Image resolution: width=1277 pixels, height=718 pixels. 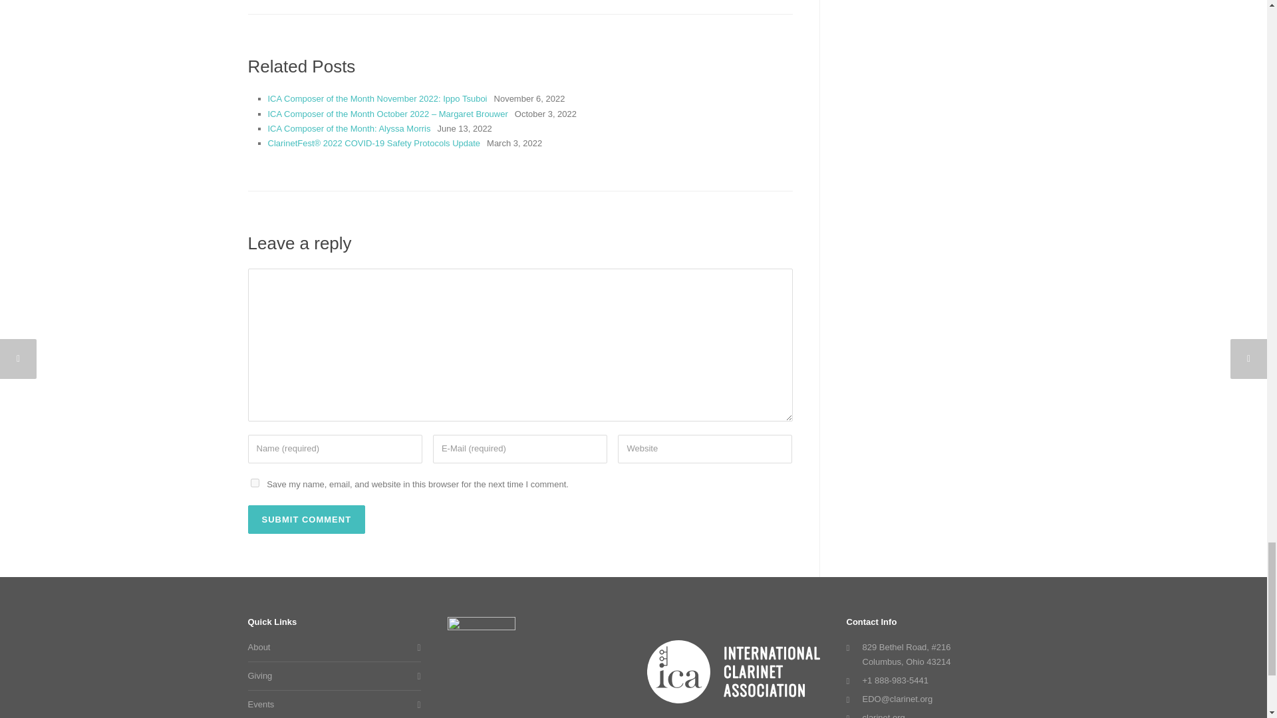 What do you see at coordinates (705, 449) in the screenshot?
I see `Website` at bounding box center [705, 449].